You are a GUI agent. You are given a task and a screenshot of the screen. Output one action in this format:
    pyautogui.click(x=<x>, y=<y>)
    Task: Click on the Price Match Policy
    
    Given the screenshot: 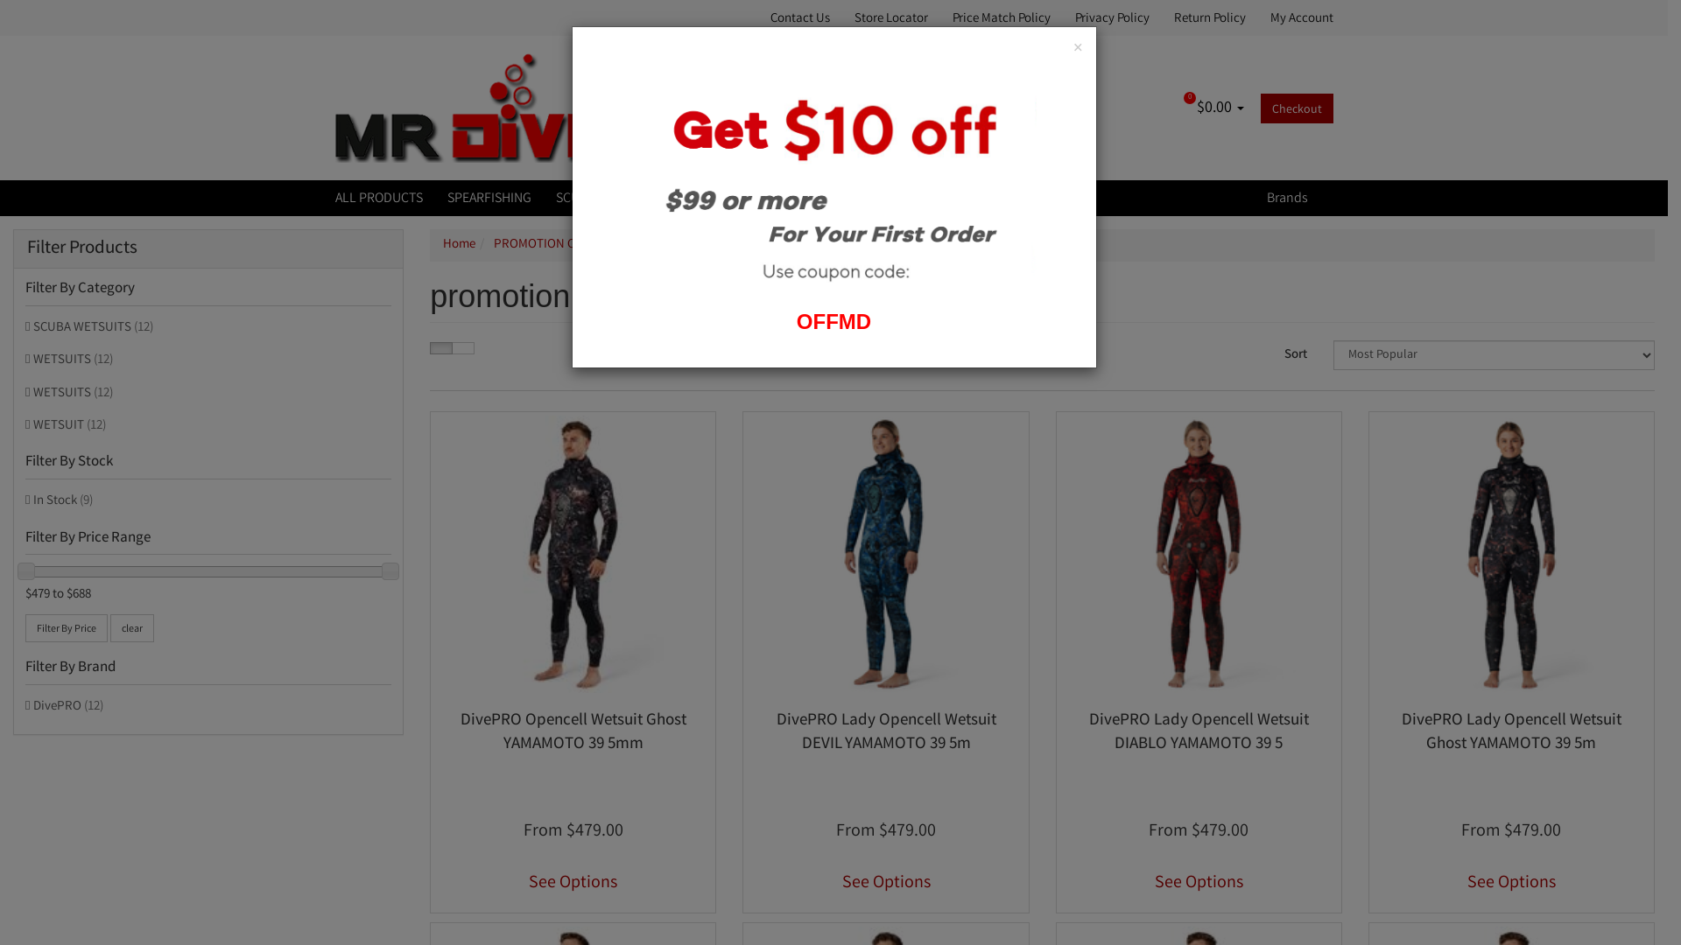 What is the action you would take?
    pyautogui.click(x=1002, y=17)
    